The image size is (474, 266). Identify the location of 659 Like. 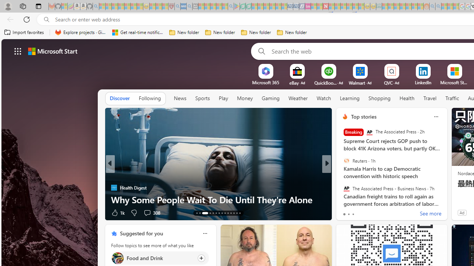
(347, 212).